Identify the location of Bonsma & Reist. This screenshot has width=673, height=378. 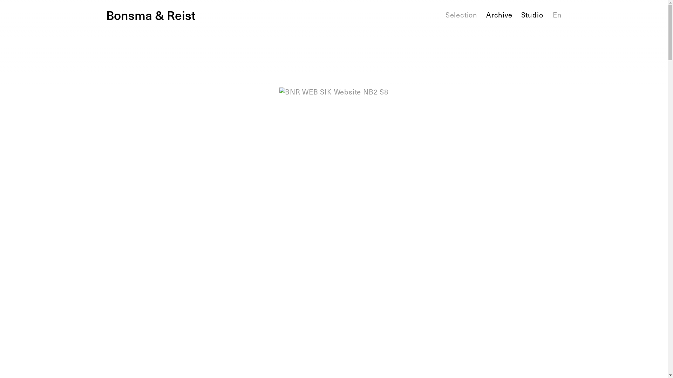
(181, 15).